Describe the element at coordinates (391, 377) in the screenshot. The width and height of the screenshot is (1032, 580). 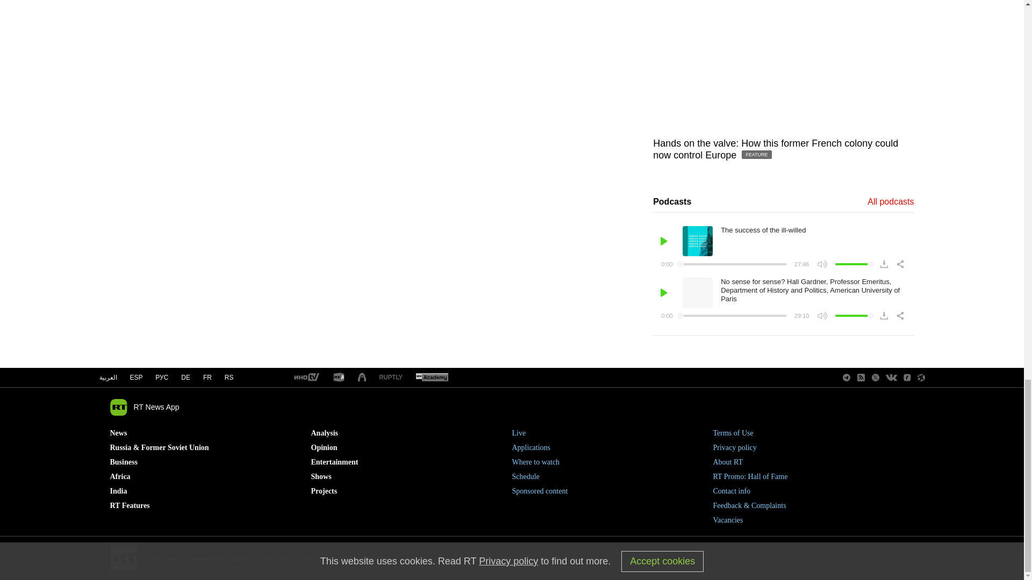
I see `RT ` at that location.